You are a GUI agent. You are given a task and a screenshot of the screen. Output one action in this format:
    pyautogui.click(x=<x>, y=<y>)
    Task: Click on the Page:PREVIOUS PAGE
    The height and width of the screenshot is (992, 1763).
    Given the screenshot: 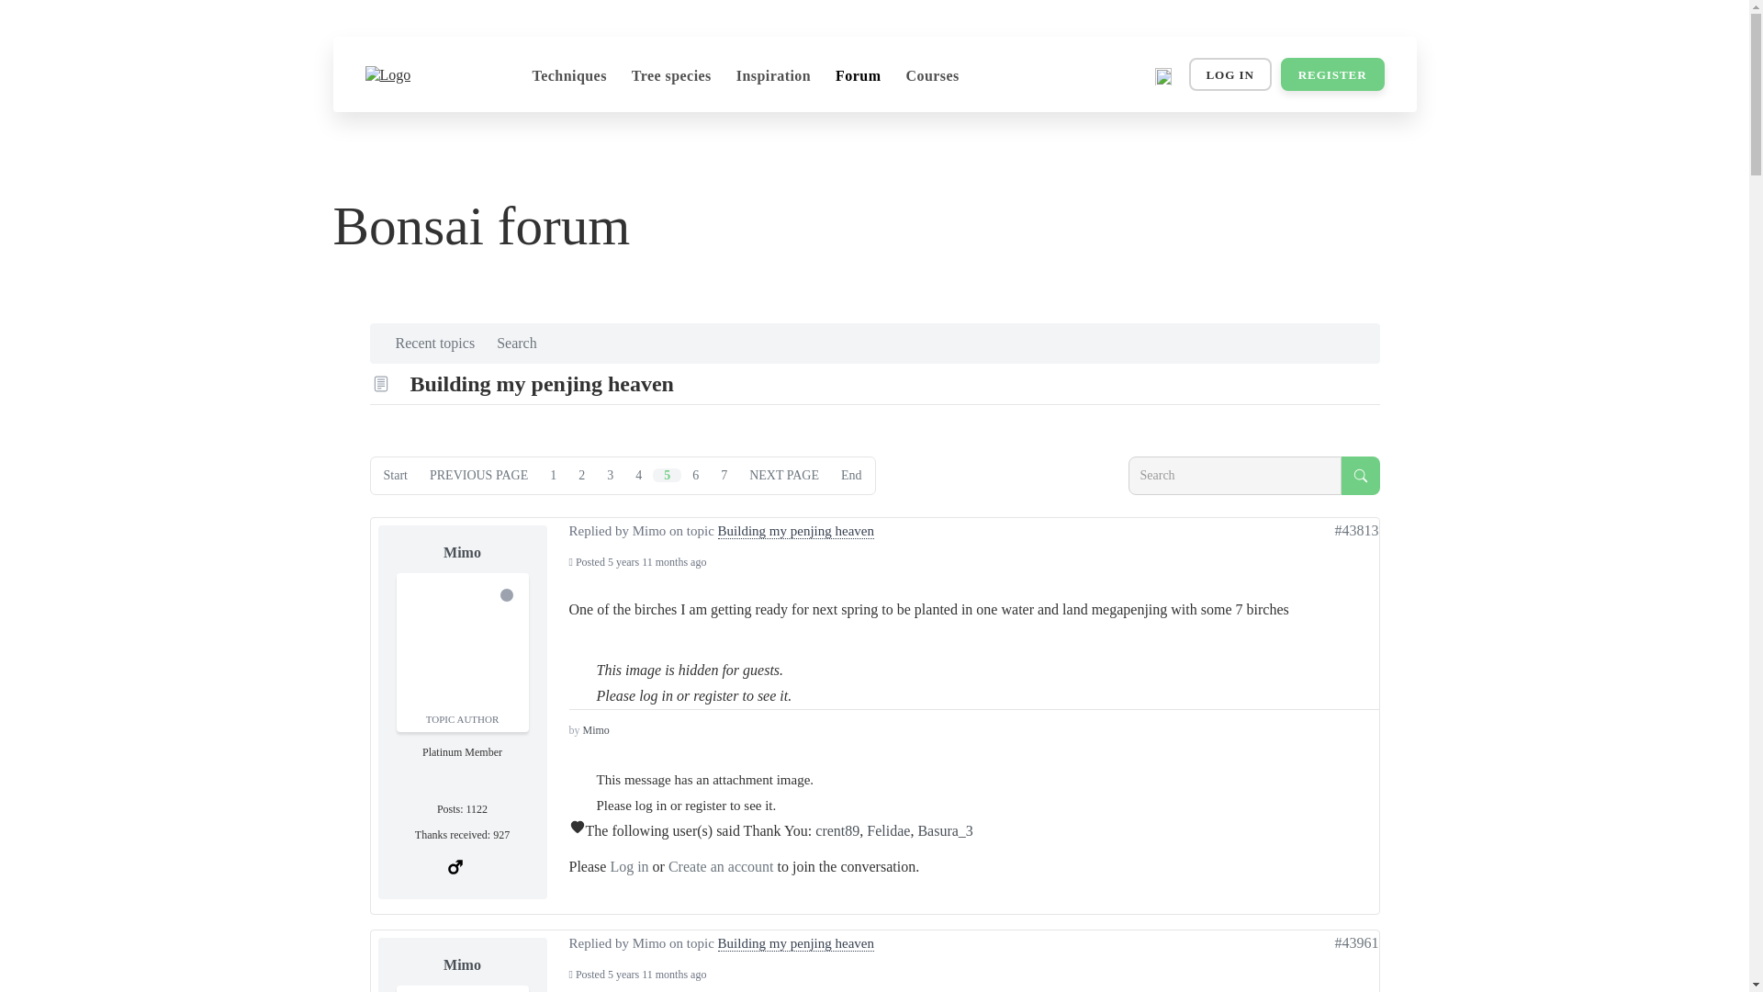 What is the action you would take?
    pyautogui.click(x=479, y=474)
    